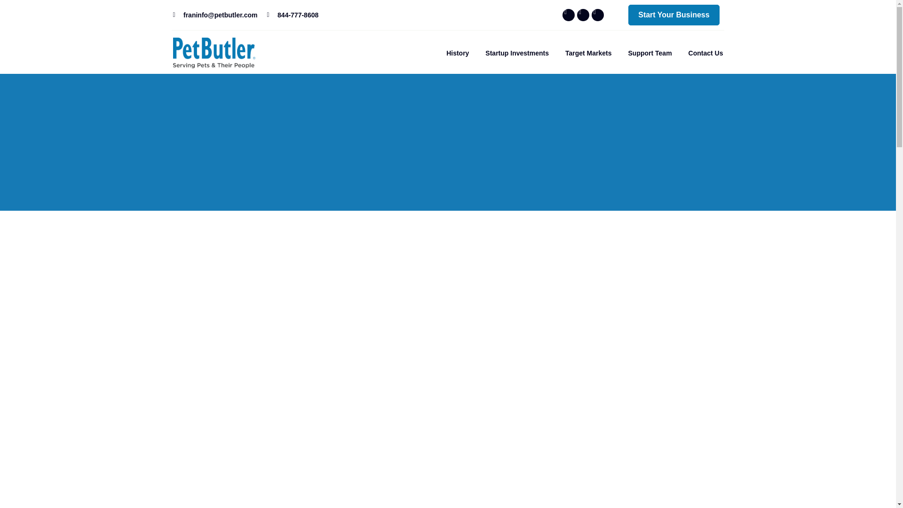 This screenshot has height=508, width=903. What do you see at coordinates (673, 15) in the screenshot?
I see `Start Your Business` at bounding box center [673, 15].